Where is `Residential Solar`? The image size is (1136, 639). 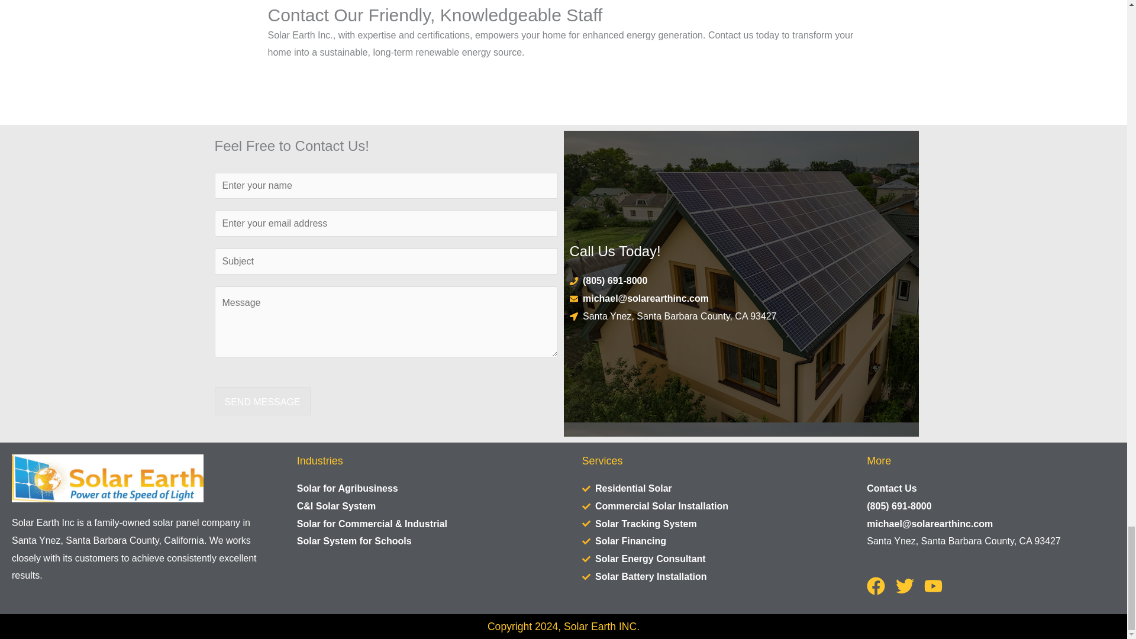
Residential Solar is located at coordinates (706, 489).